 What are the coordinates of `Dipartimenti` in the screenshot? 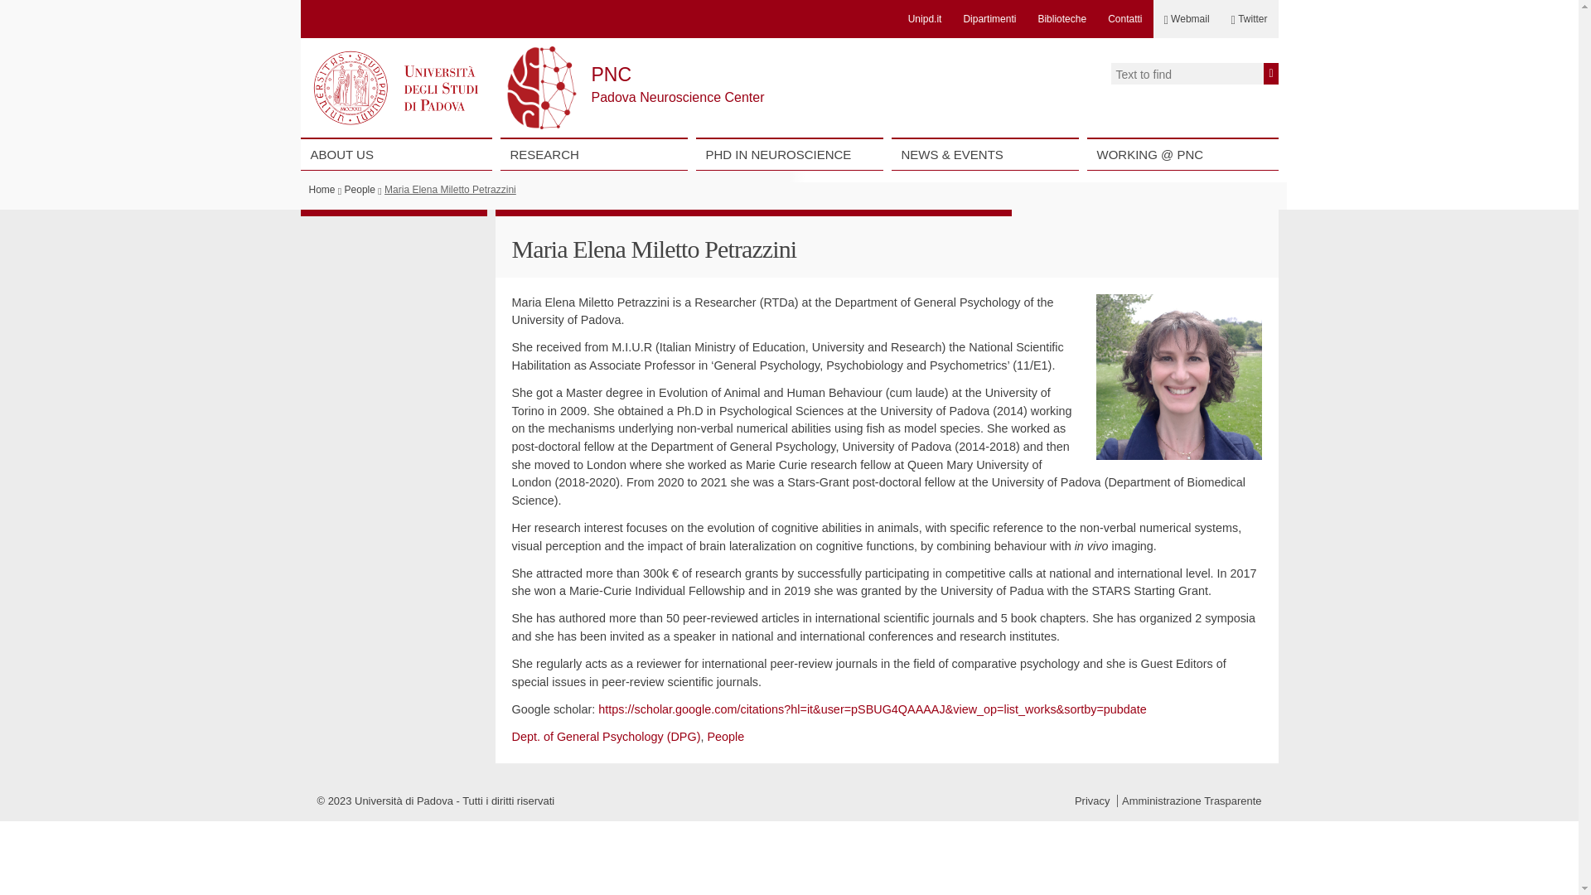 It's located at (989, 19).